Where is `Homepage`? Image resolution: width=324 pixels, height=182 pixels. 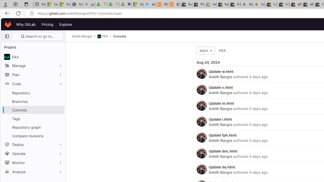 Homepage is located at coordinates (8, 24).